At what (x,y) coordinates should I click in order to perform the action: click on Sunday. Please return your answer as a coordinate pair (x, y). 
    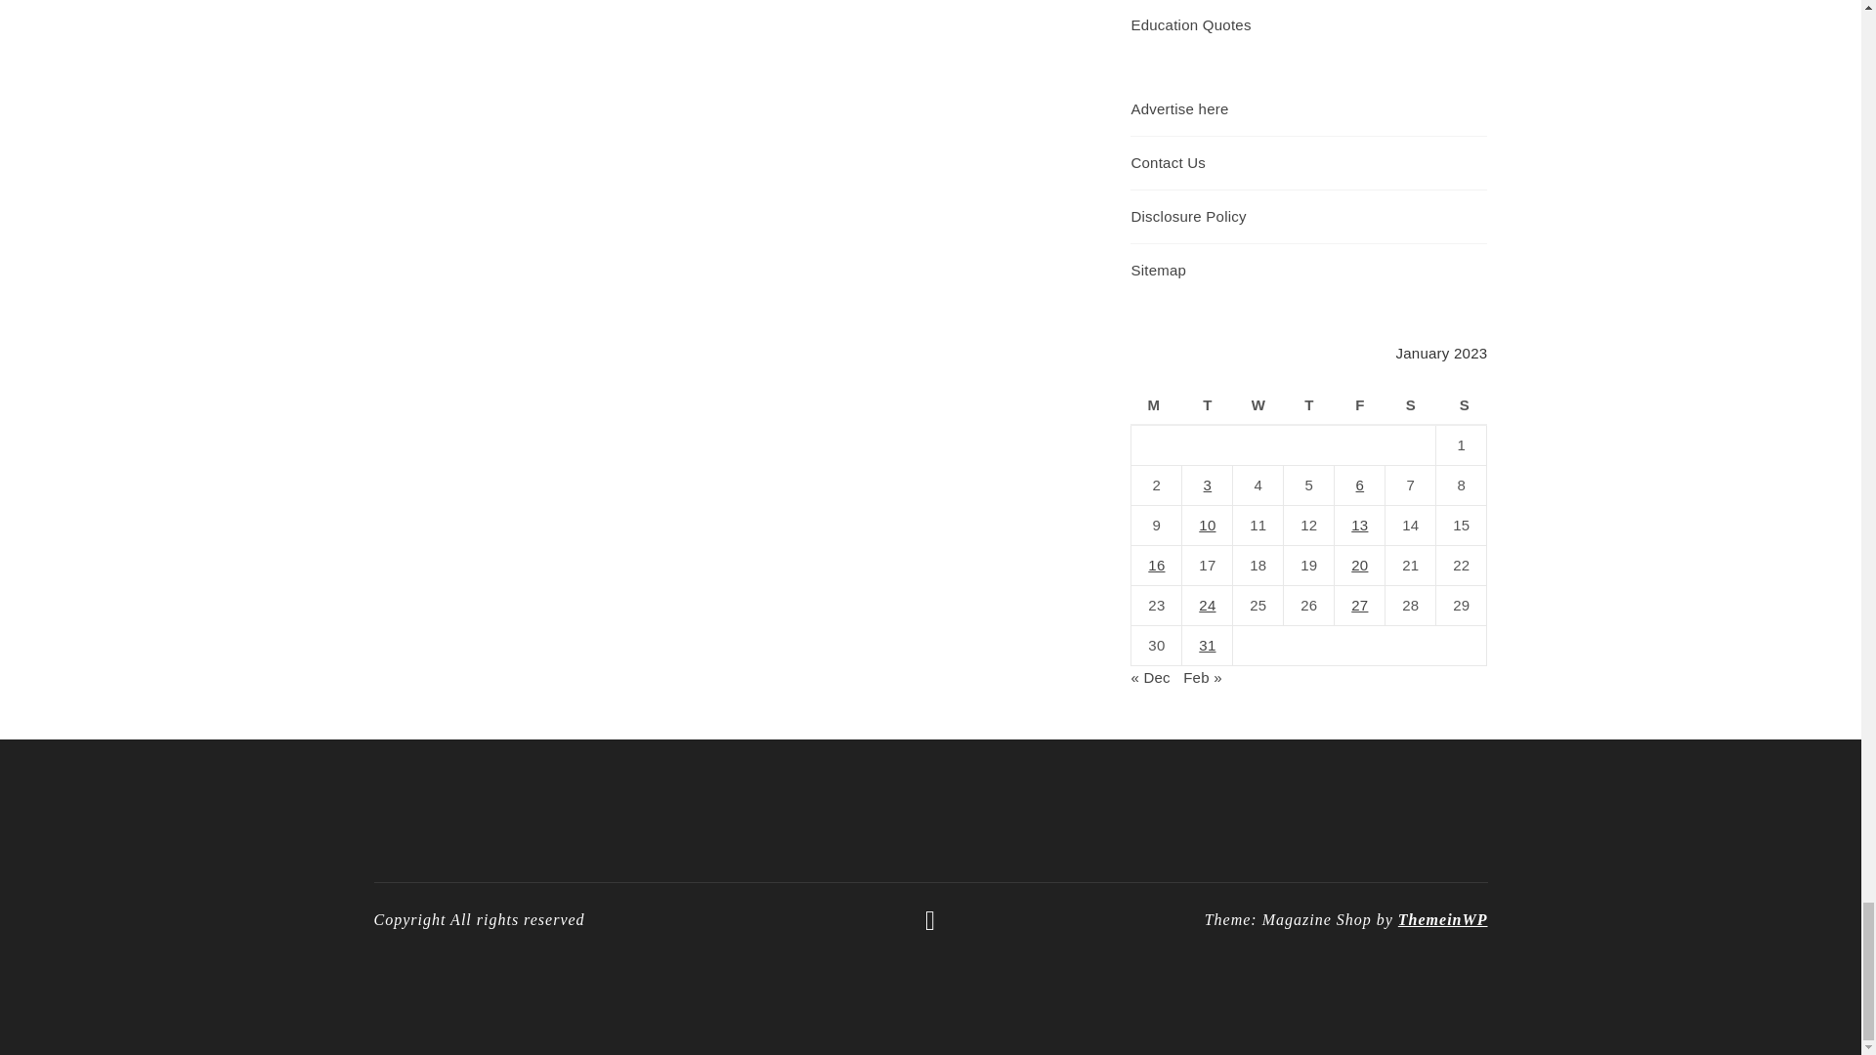
    Looking at the image, I should click on (1462, 406).